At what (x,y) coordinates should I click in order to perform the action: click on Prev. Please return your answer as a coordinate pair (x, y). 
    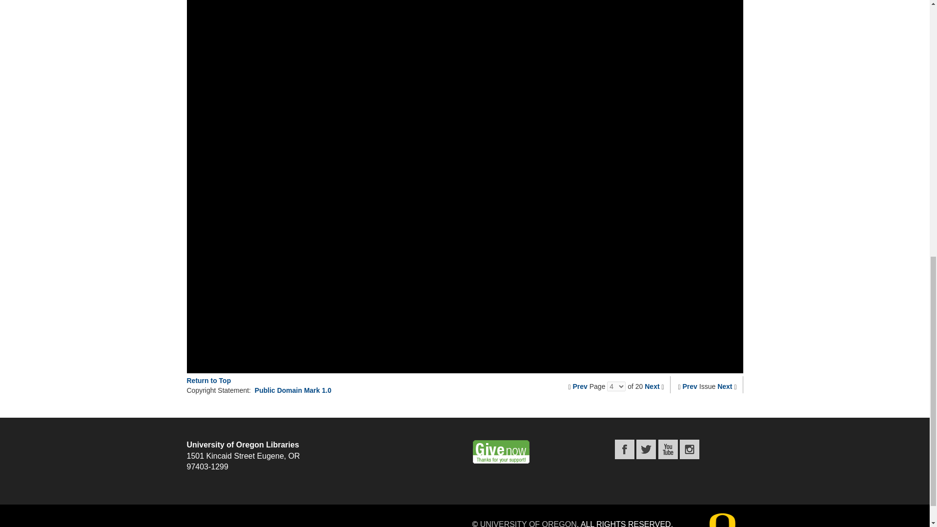
    Looking at the image, I should click on (580, 386).